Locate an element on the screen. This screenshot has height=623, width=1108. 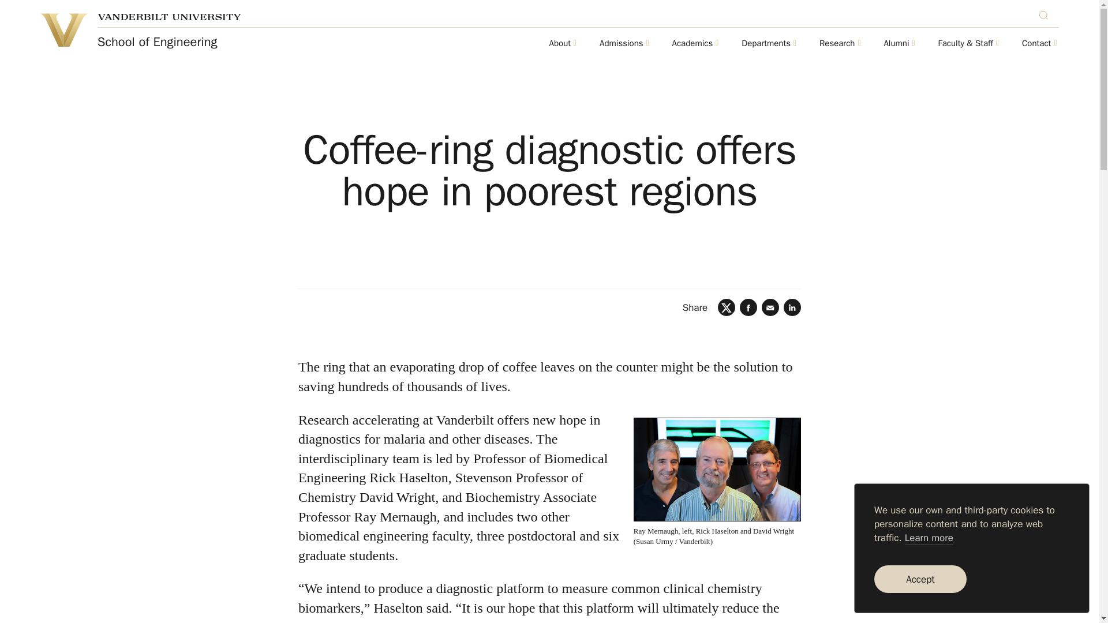
Admissions is located at coordinates (621, 44).